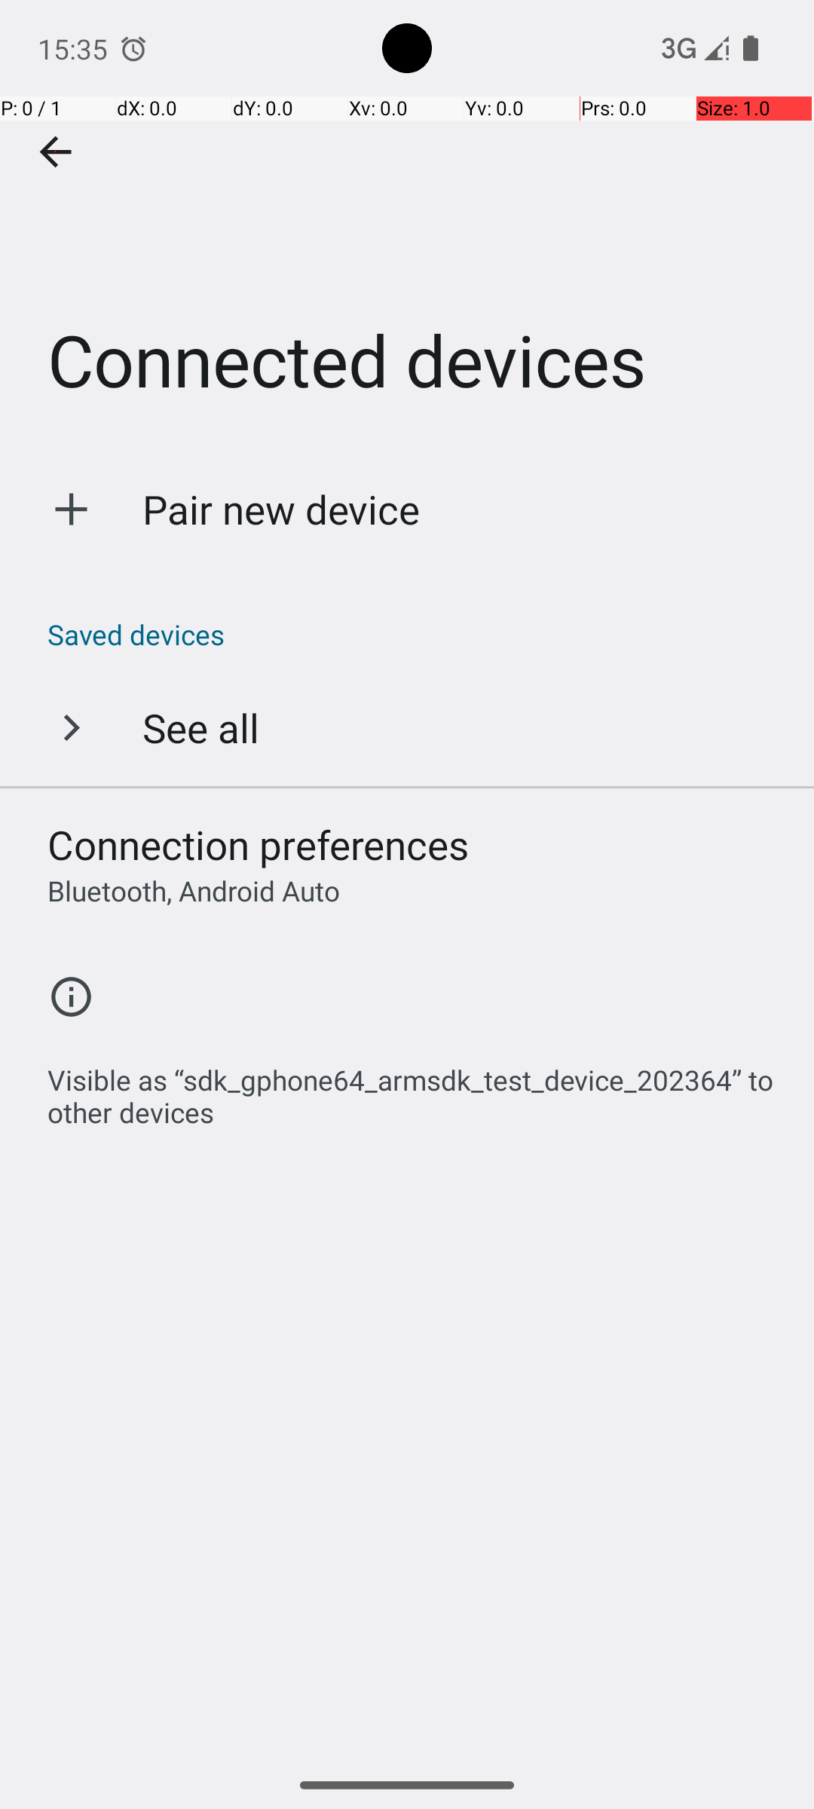 Image resolution: width=814 pixels, height=1809 pixels. Describe the element at coordinates (415, 1088) in the screenshot. I see `Visible as “sdk_gphone64_armsdk_test_device_202364” to other devices` at that location.